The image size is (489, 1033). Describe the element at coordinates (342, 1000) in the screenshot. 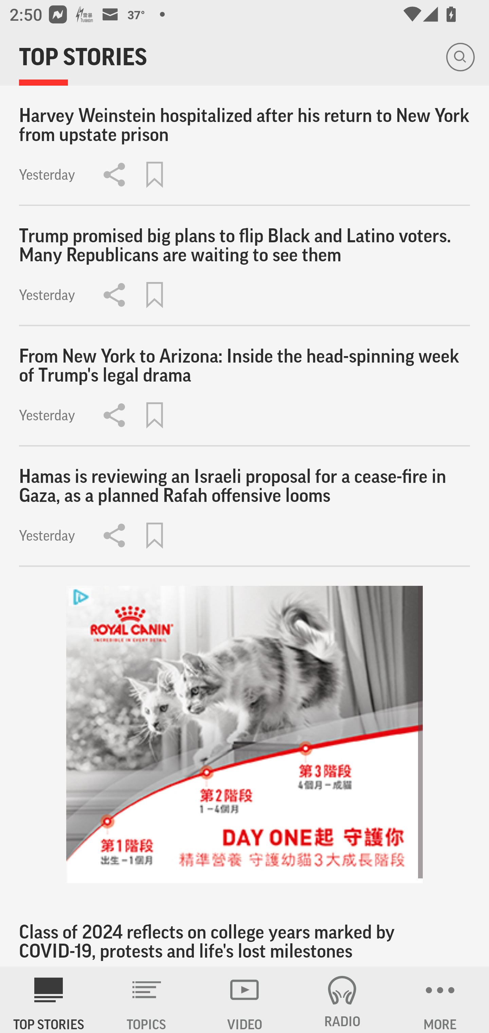

I see `RADIO` at that location.